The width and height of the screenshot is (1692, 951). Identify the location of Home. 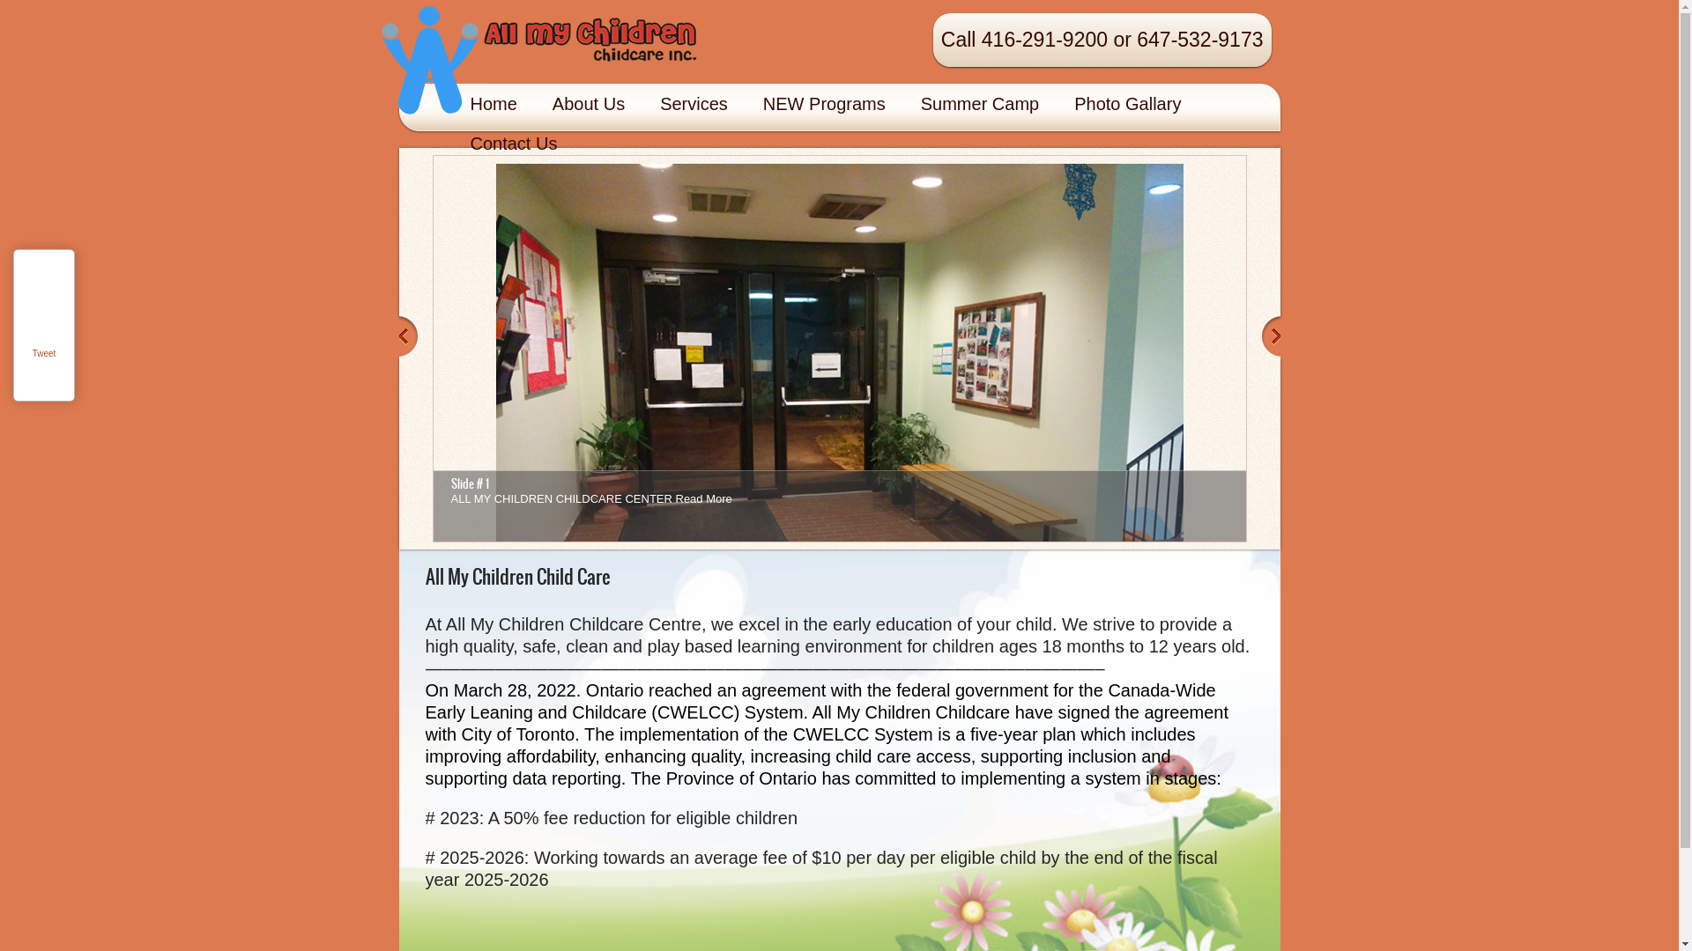
(493, 104).